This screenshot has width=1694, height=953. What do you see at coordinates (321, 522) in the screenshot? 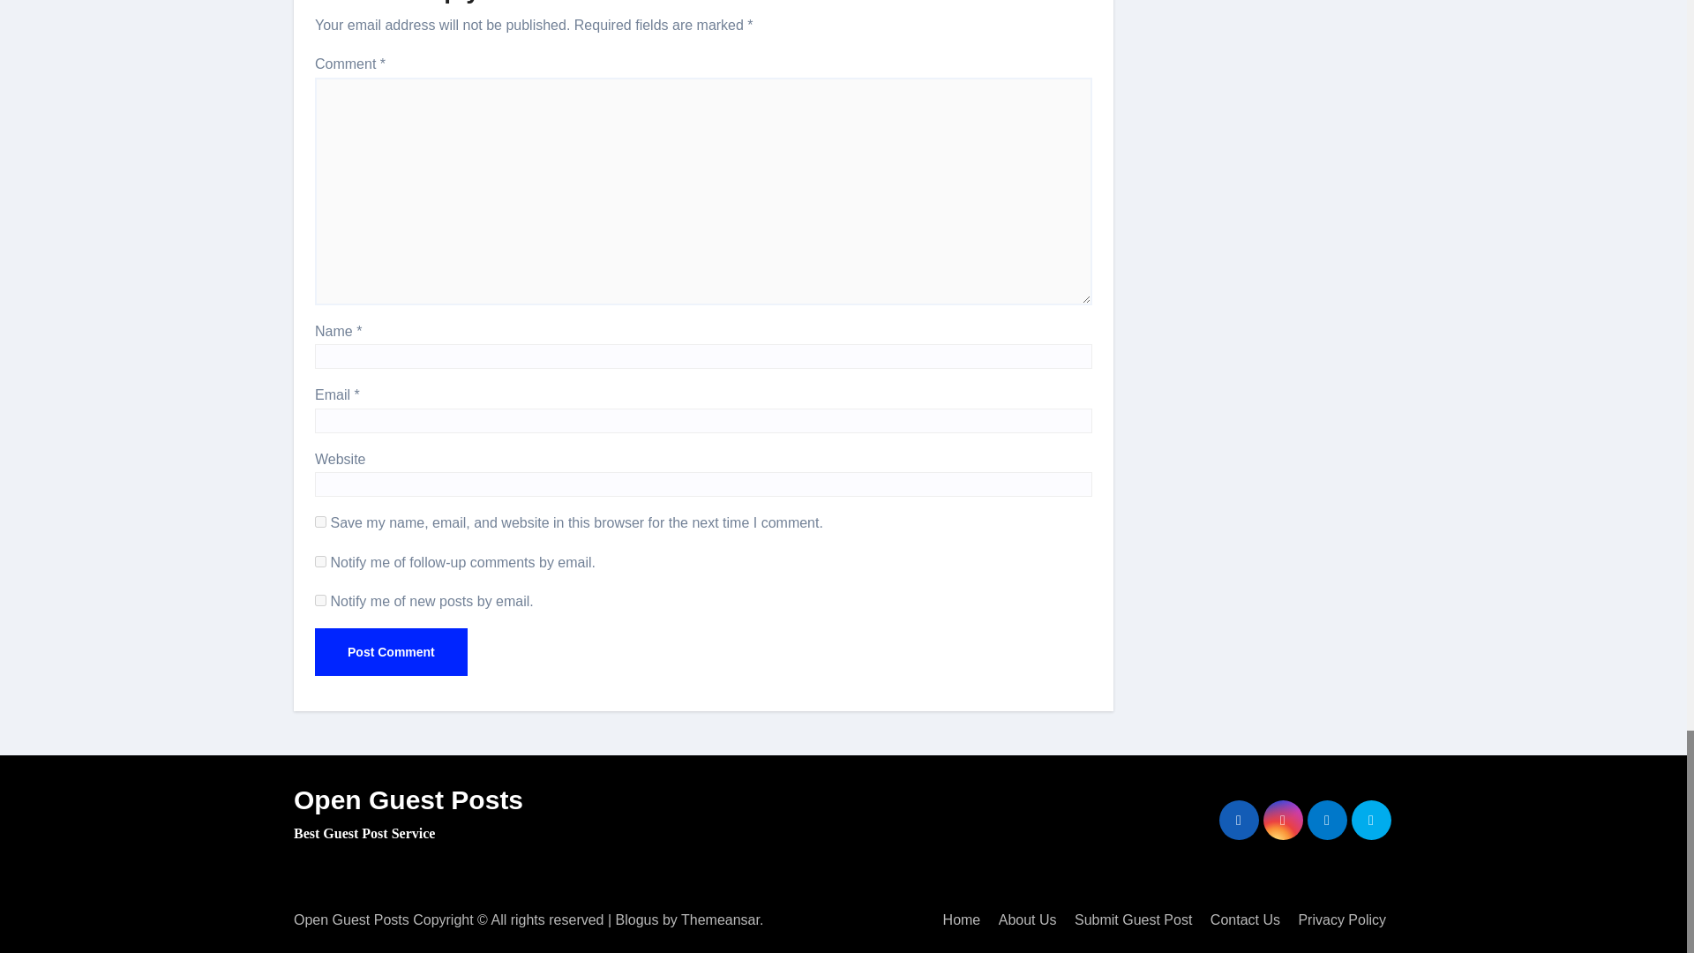
I see `yes` at bounding box center [321, 522].